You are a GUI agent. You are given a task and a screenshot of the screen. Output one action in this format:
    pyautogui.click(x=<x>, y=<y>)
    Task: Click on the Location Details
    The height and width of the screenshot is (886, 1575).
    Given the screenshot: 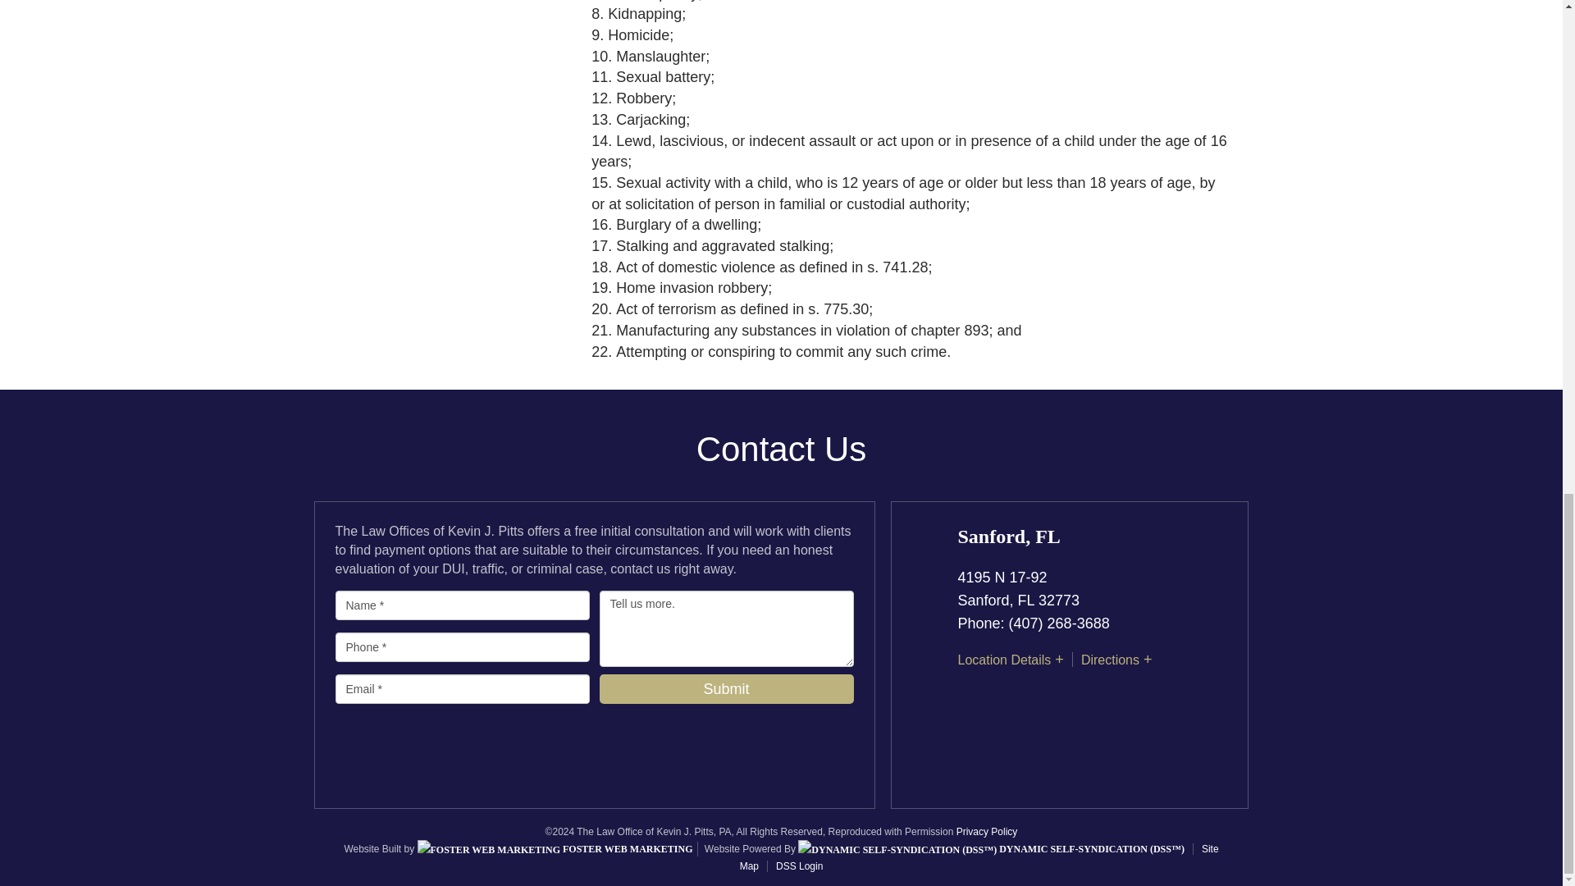 What is the action you would take?
    pyautogui.click(x=1004, y=660)
    